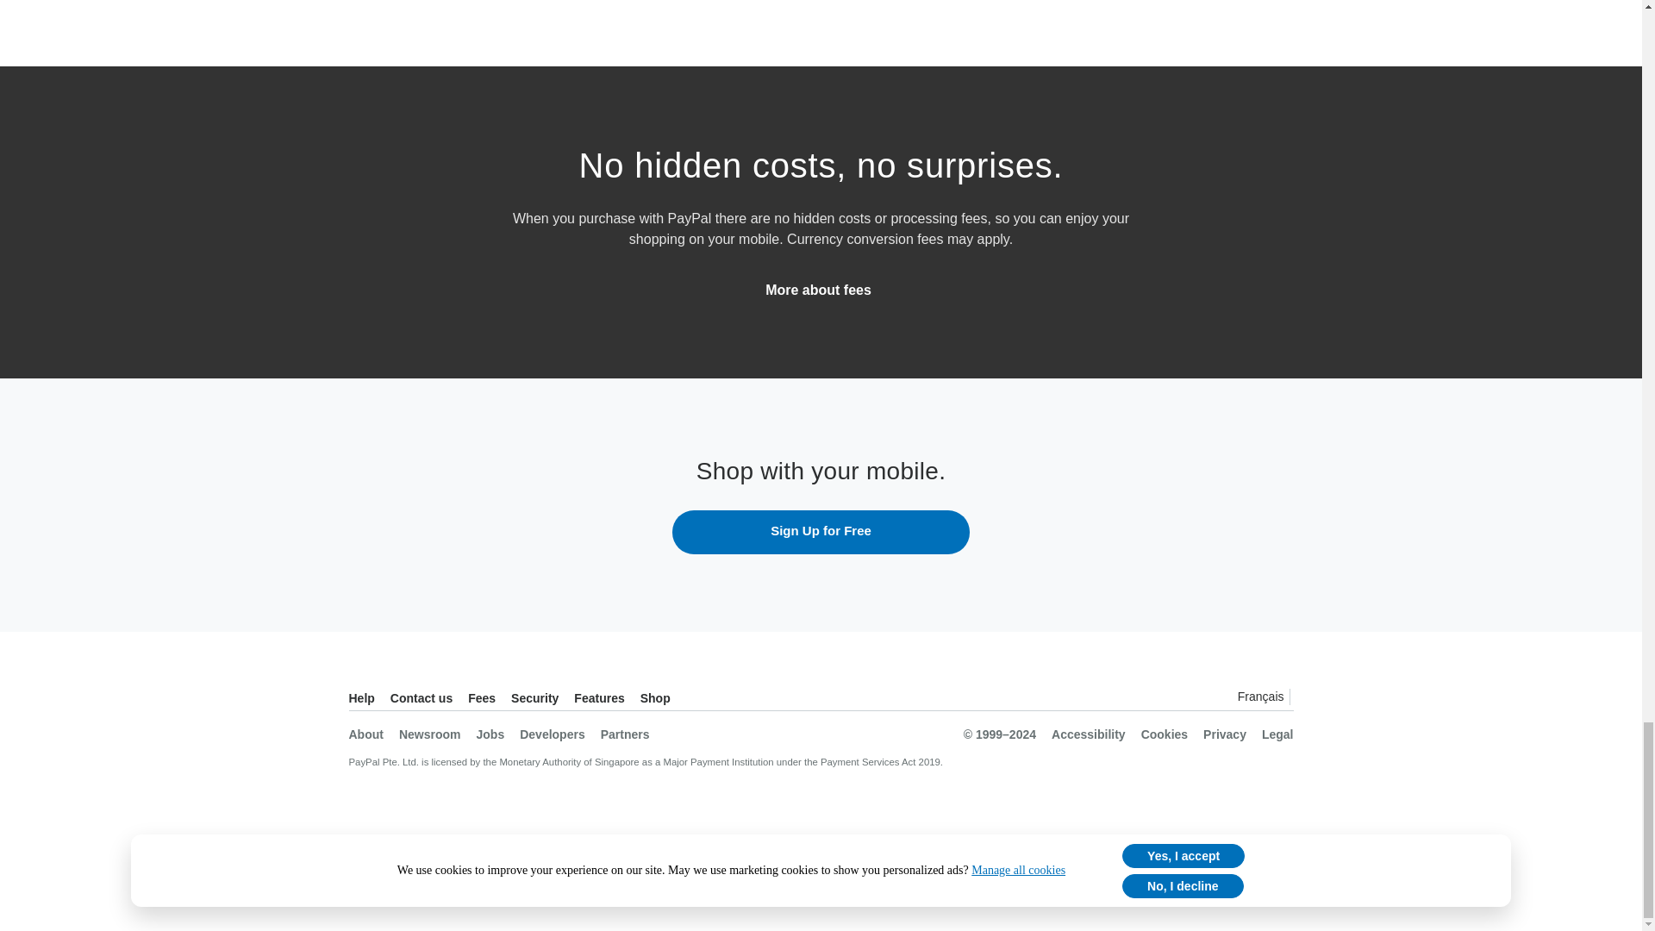 This screenshot has width=1655, height=931. What do you see at coordinates (655, 698) in the screenshot?
I see `Shop` at bounding box center [655, 698].